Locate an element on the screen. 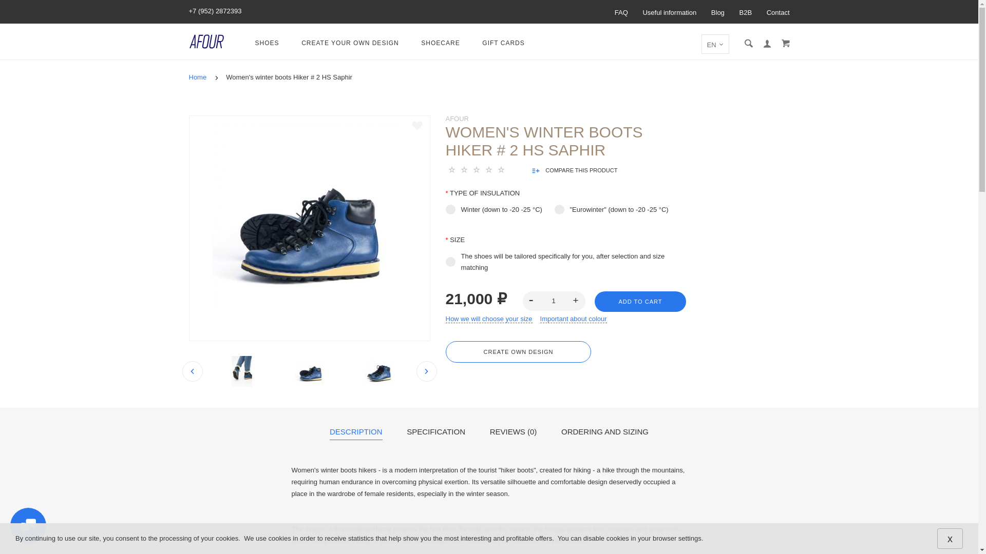  1 is located at coordinates (554, 301).